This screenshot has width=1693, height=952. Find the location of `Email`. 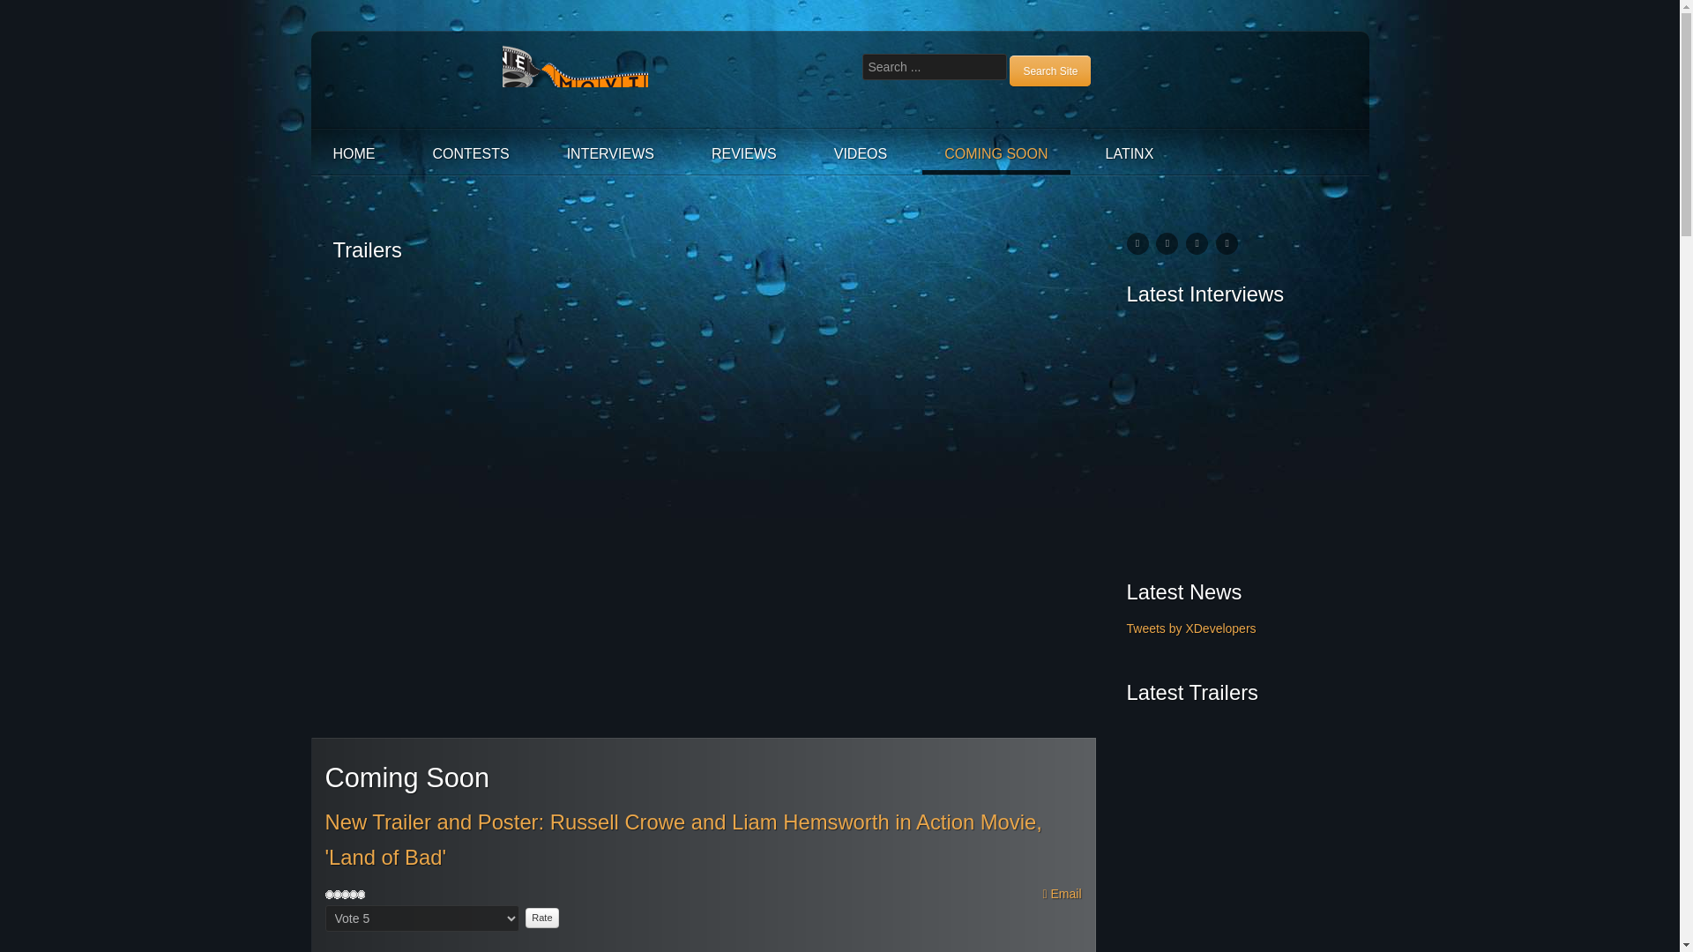

Email is located at coordinates (1062, 894).